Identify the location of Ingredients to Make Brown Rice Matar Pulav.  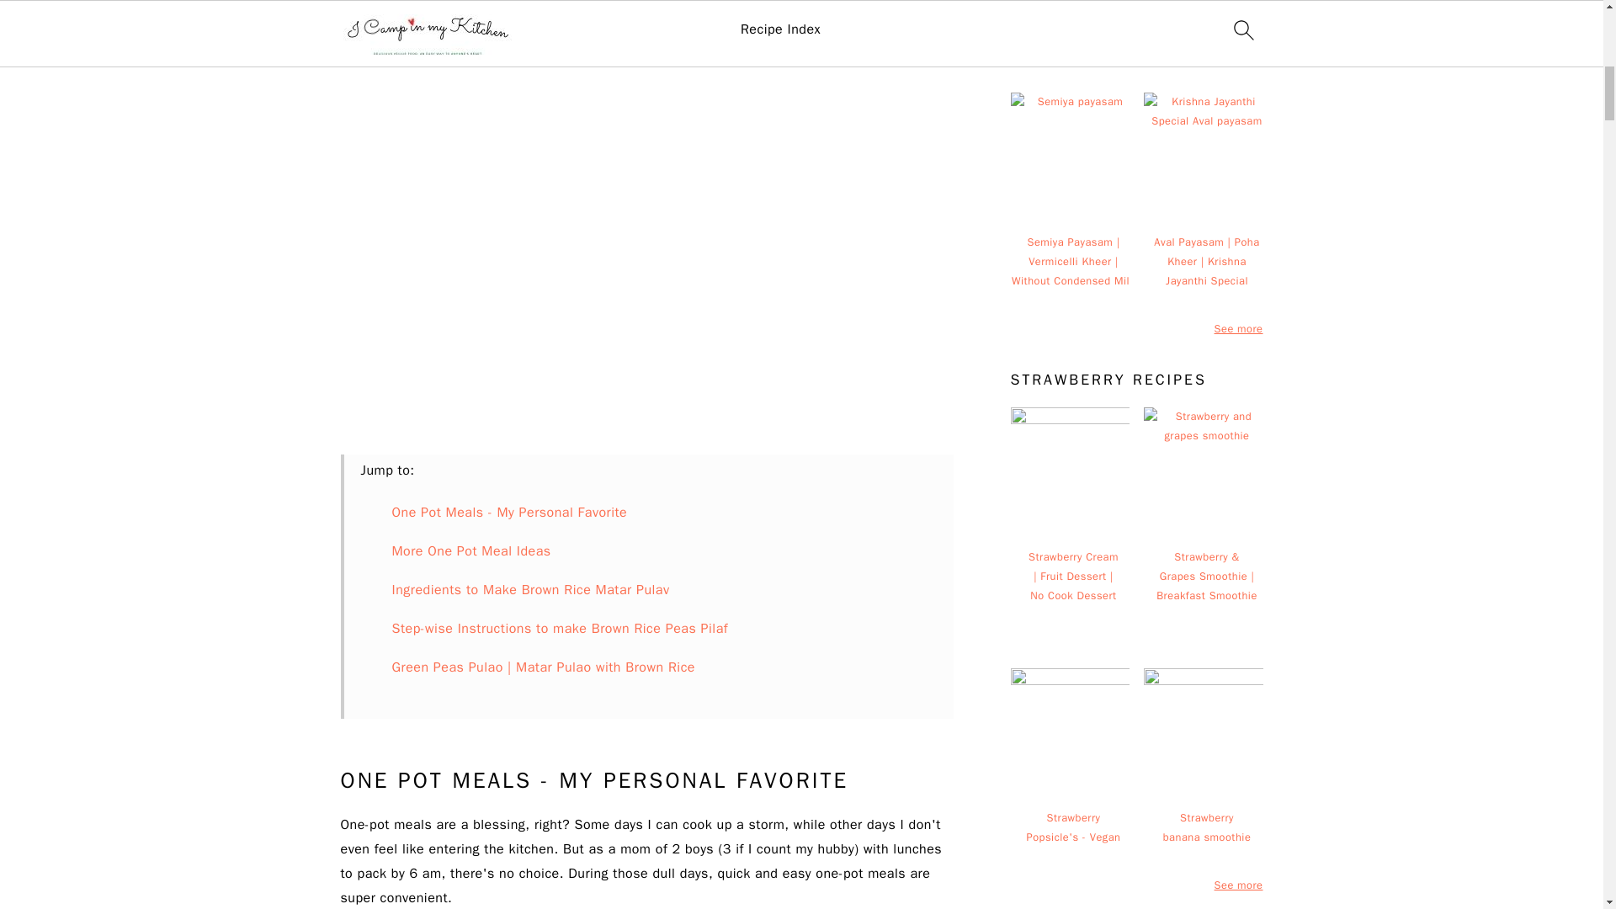
(531, 589).